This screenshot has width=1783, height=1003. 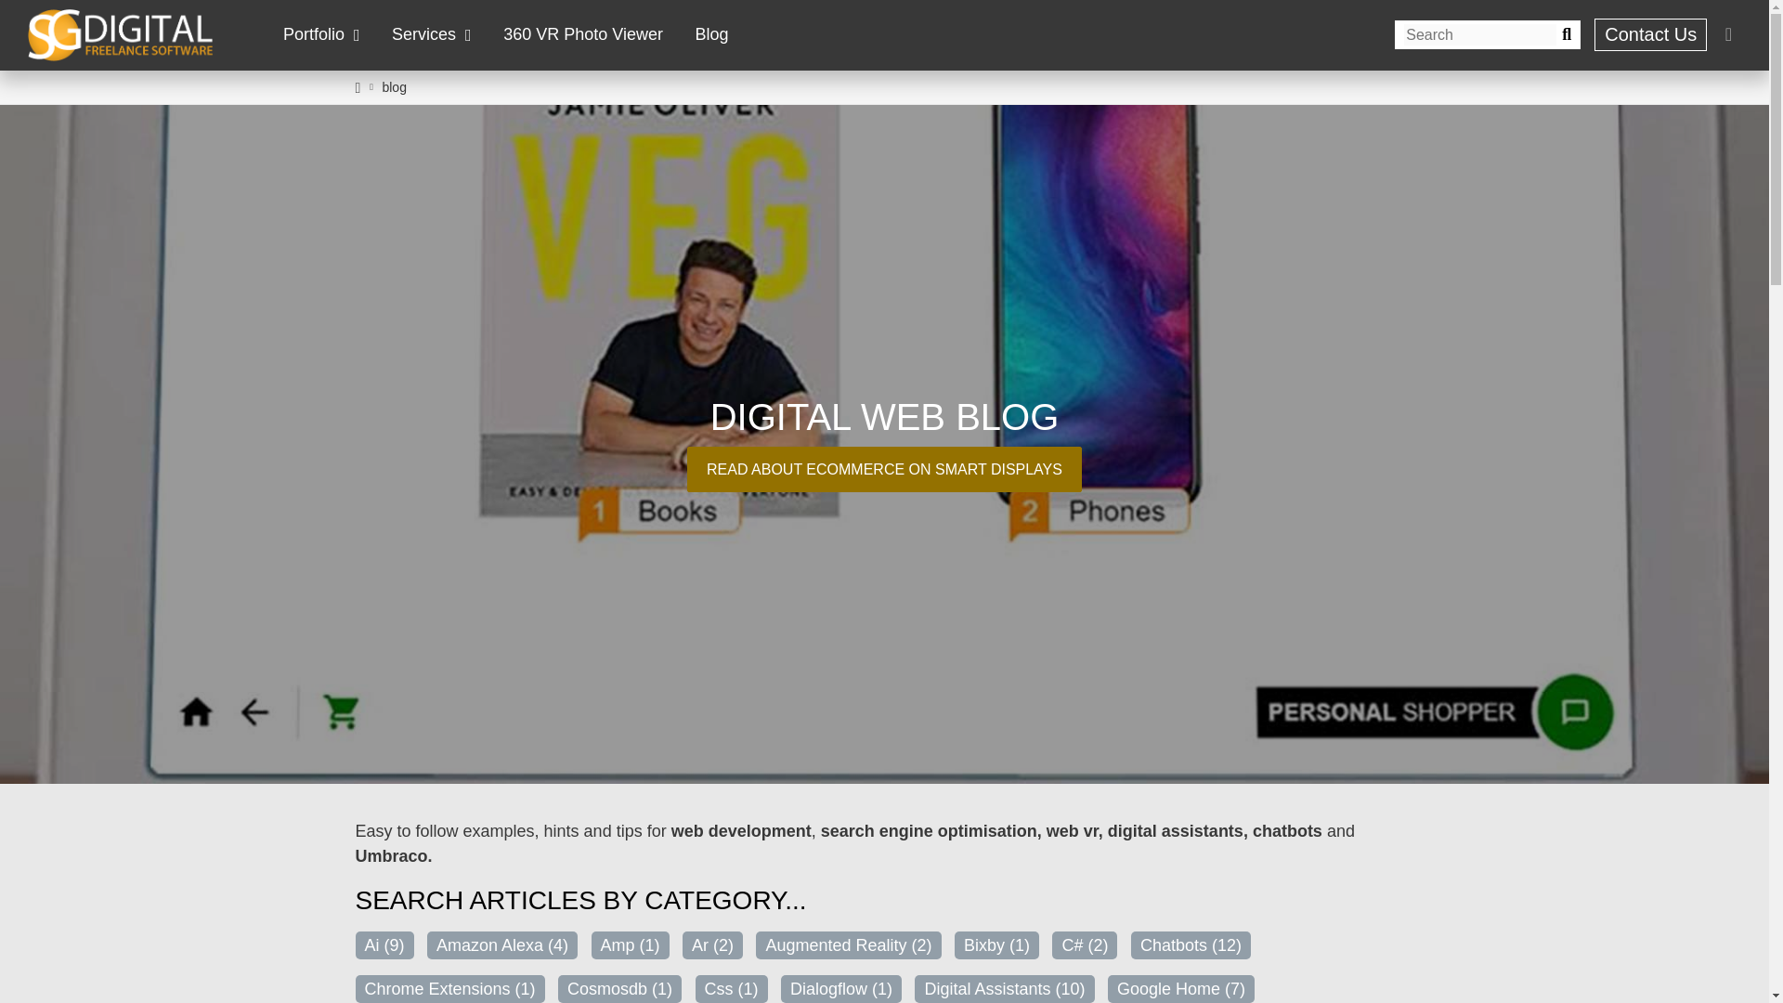 I want to click on Click to view articles for augmented reality, so click(x=849, y=945).